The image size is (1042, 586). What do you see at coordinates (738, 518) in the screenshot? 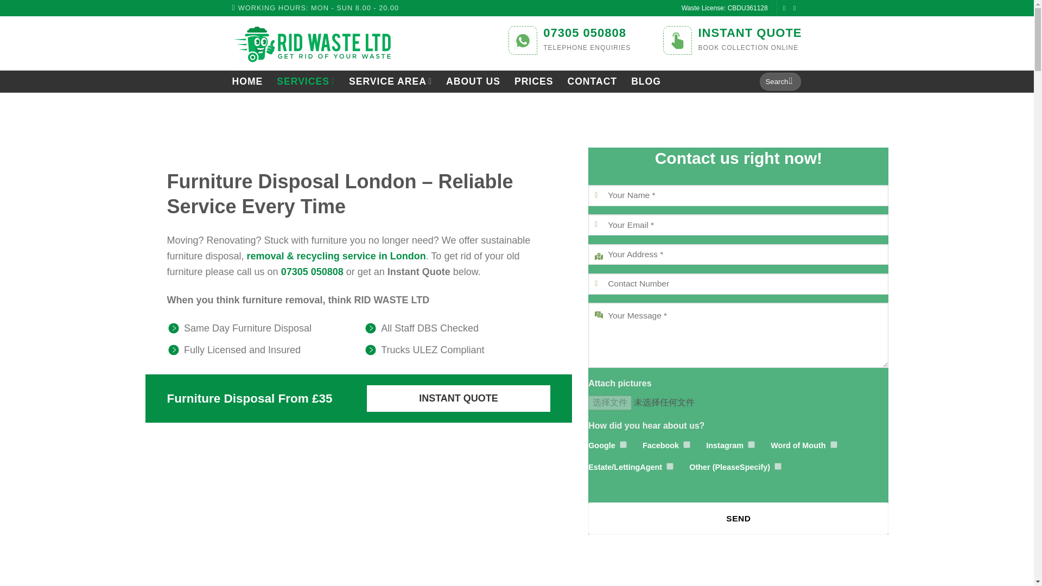
I see `Send` at bounding box center [738, 518].